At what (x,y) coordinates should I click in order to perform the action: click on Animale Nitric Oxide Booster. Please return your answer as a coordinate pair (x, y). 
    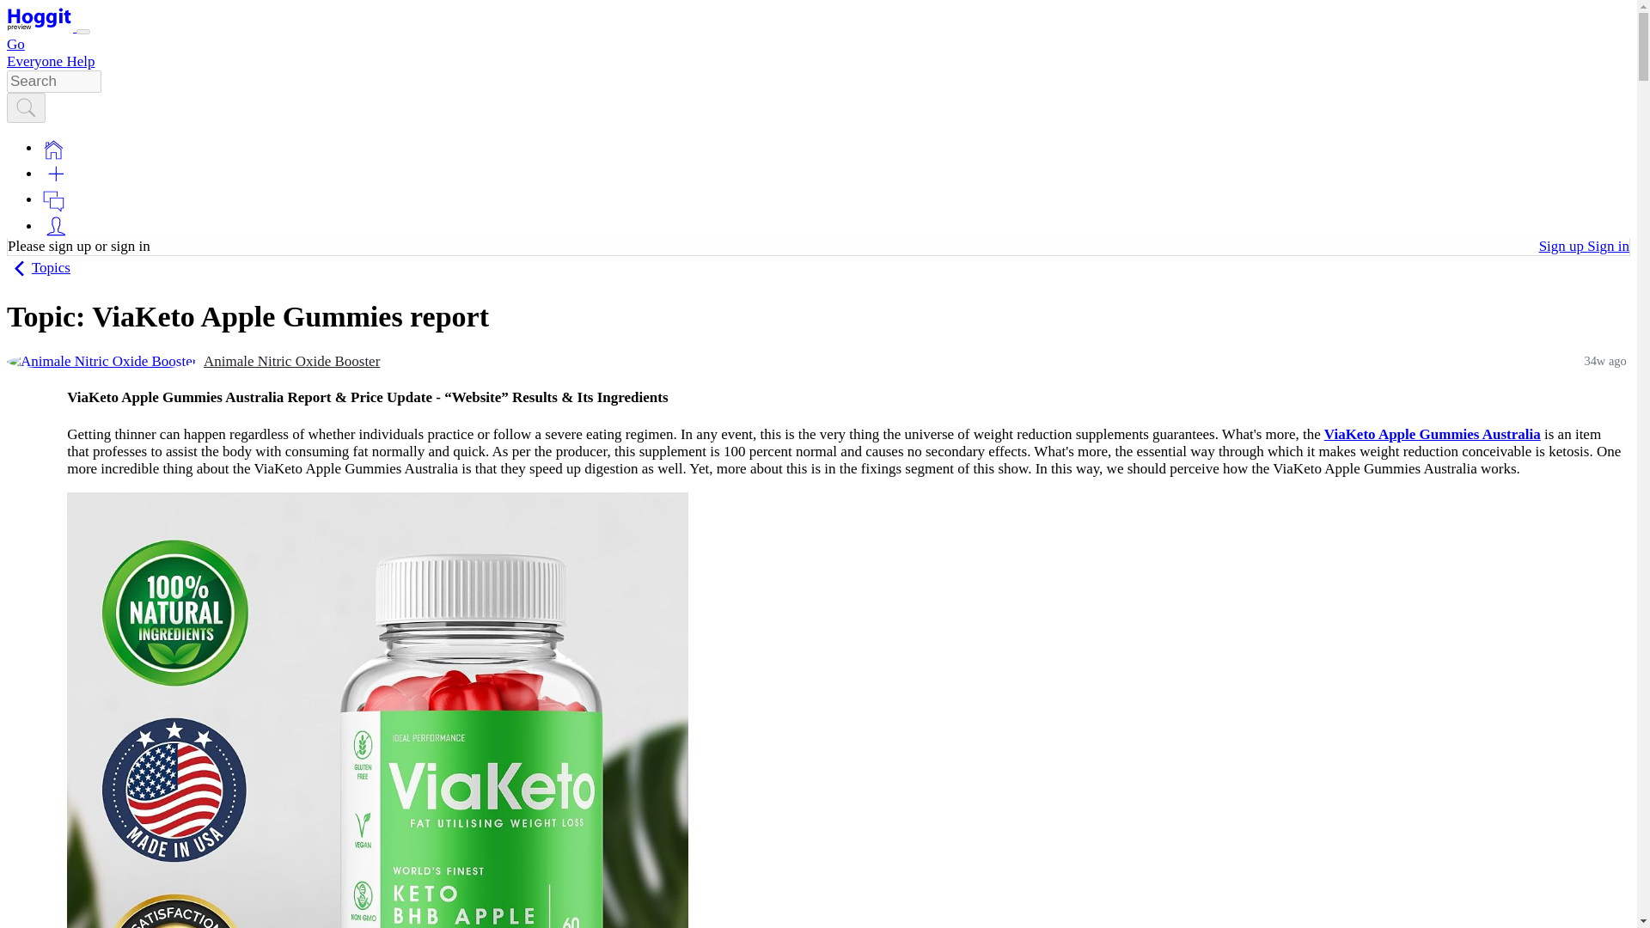
    Looking at the image, I should click on (290, 361).